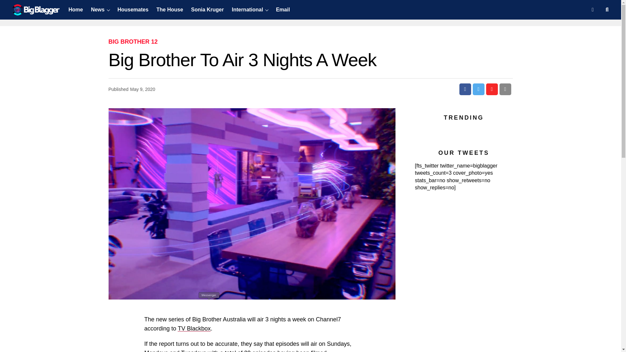 The height and width of the screenshot is (352, 626). What do you see at coordinates (207, 10) in the screenshot?
I see `Sonia Kruger` at bounding box center [207, 10].